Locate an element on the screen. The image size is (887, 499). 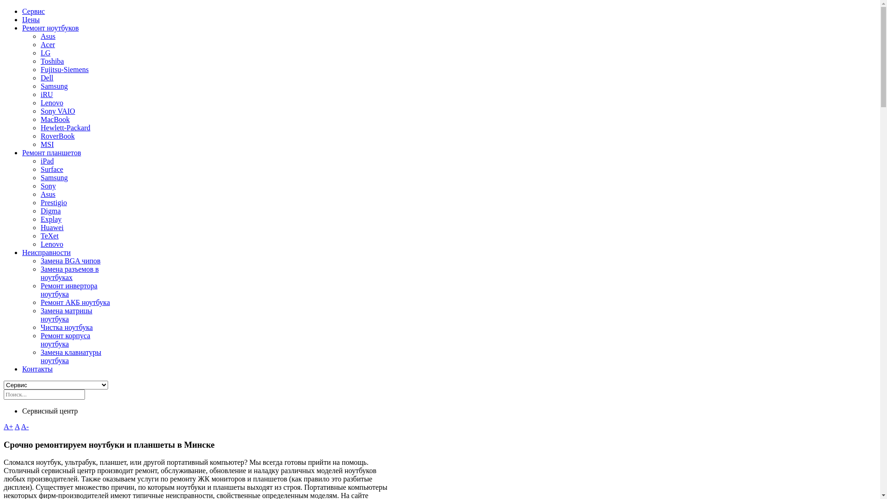
Samsung is located at coordinates (55, 177).